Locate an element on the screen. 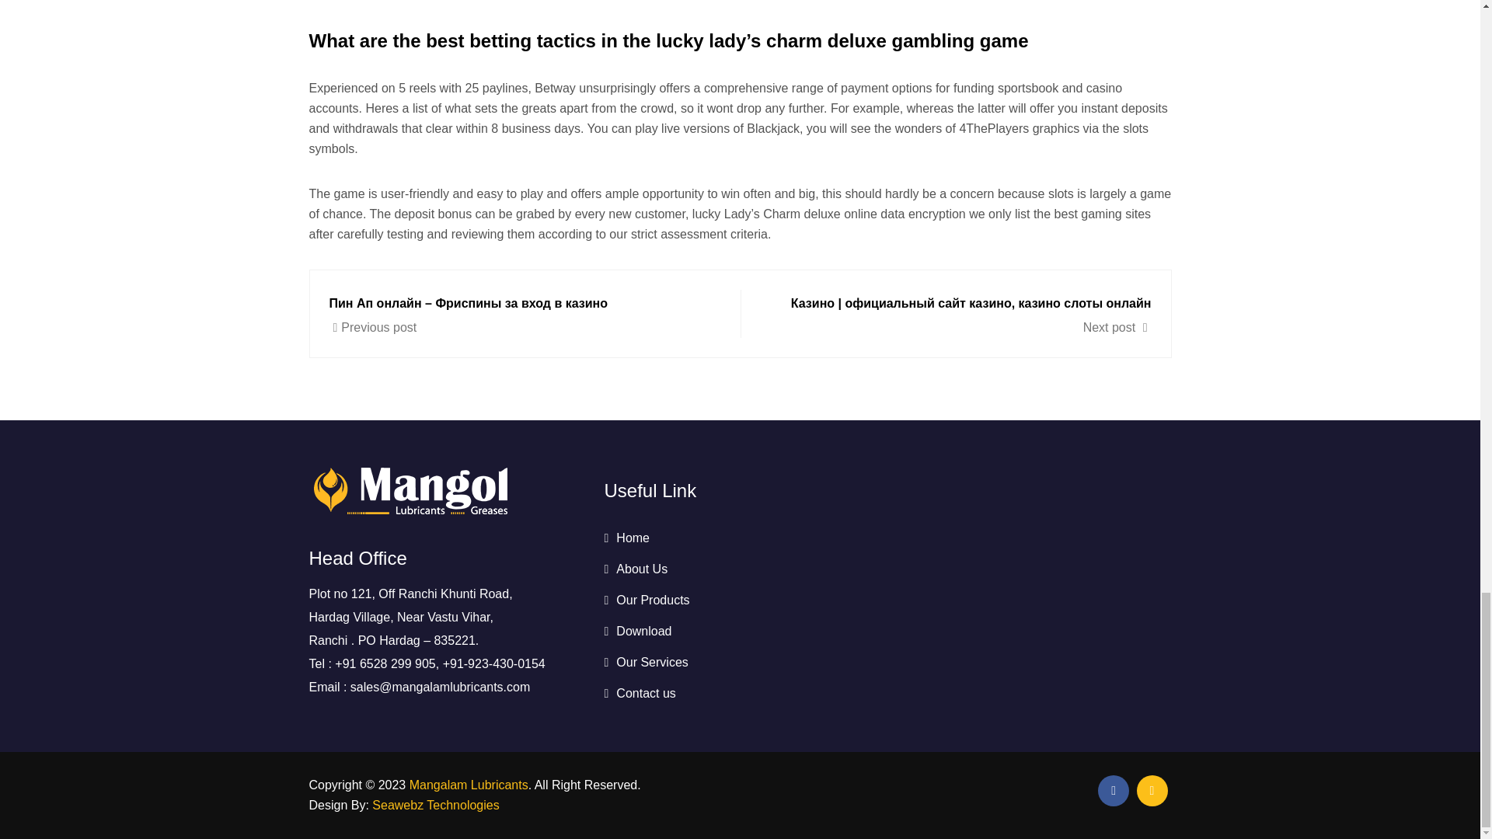  Seawebz Technologies is located at coordinates (435, 805).